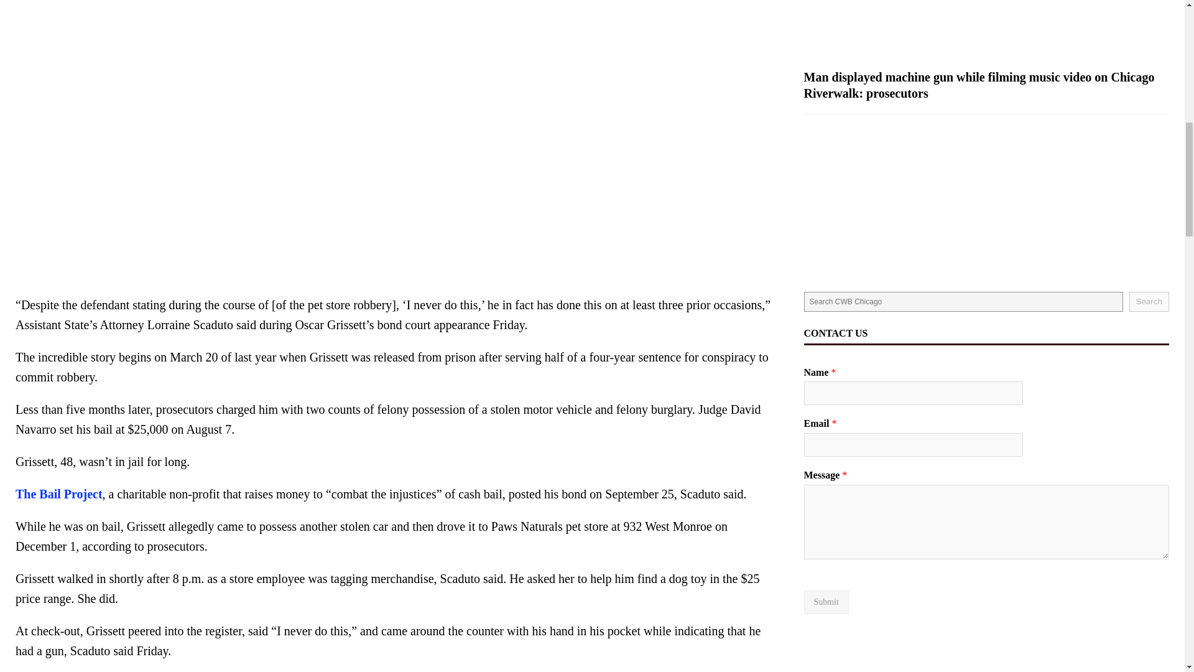 Image resolution: width=1194 pixels, height=672 pixels. I want to click on Submit, so click(826, 602).